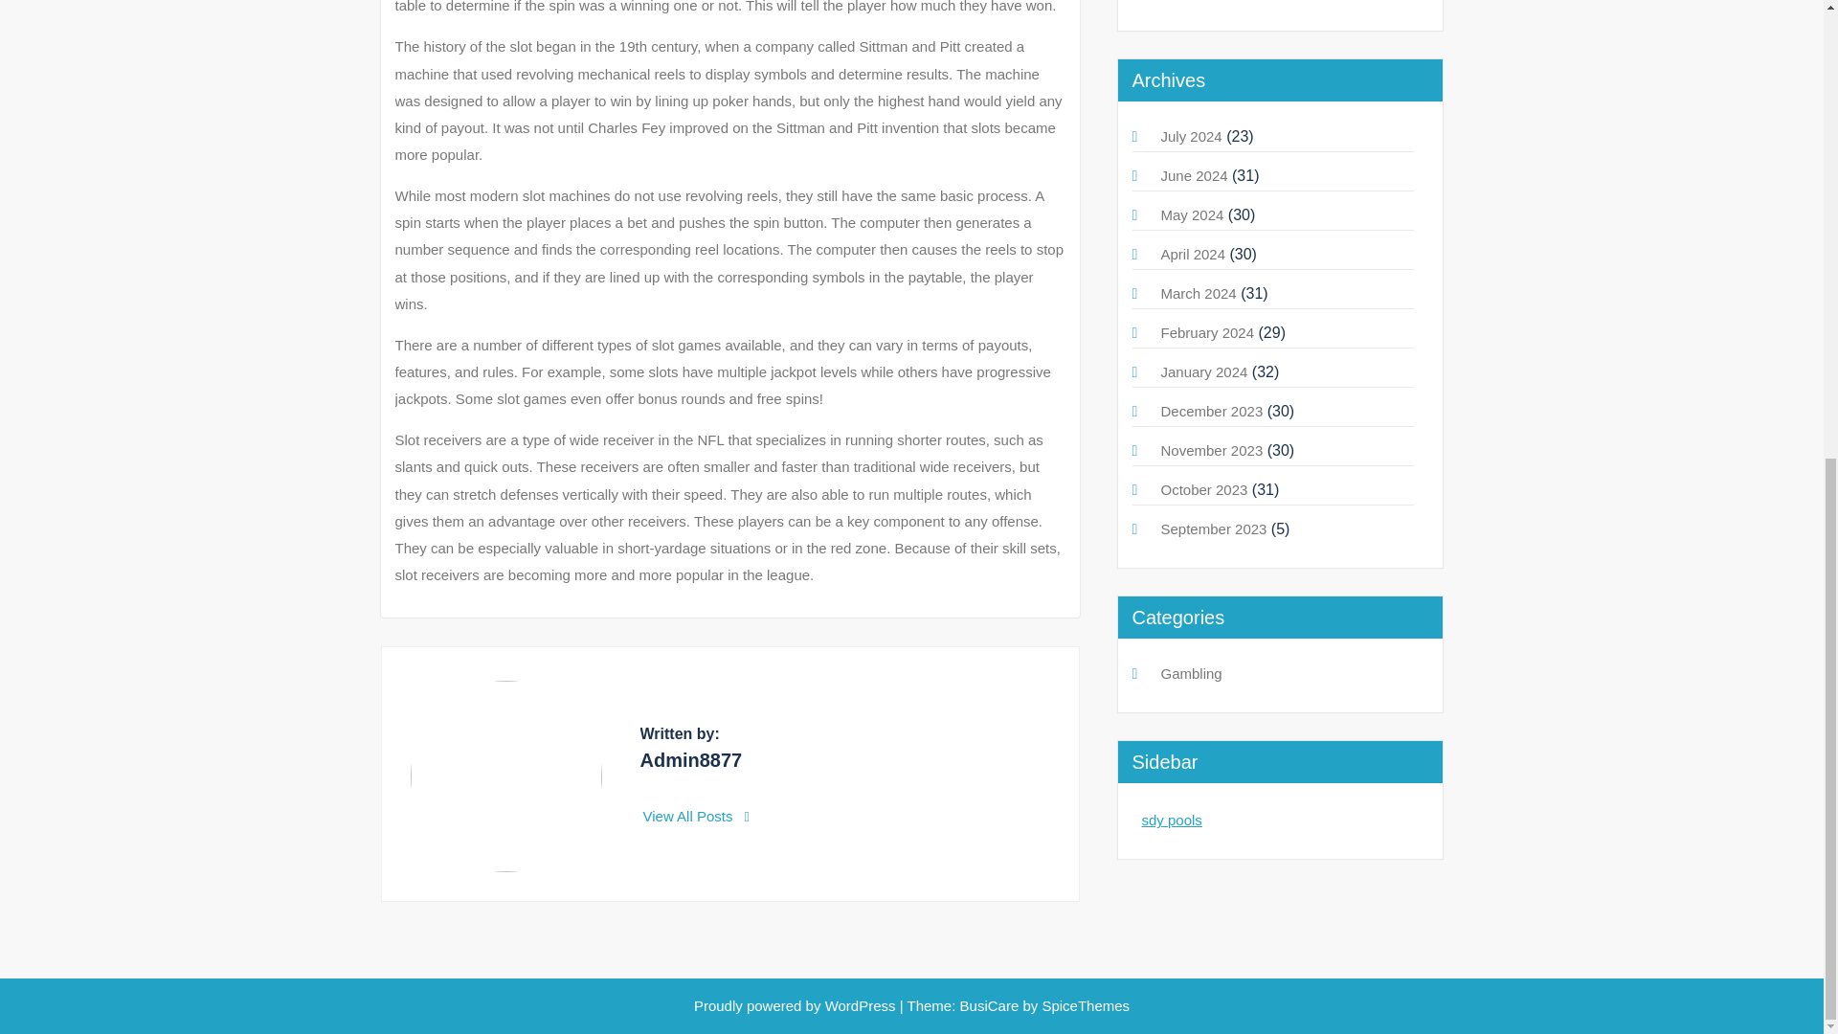  I want to click on December 2023, so click(1211, 412).